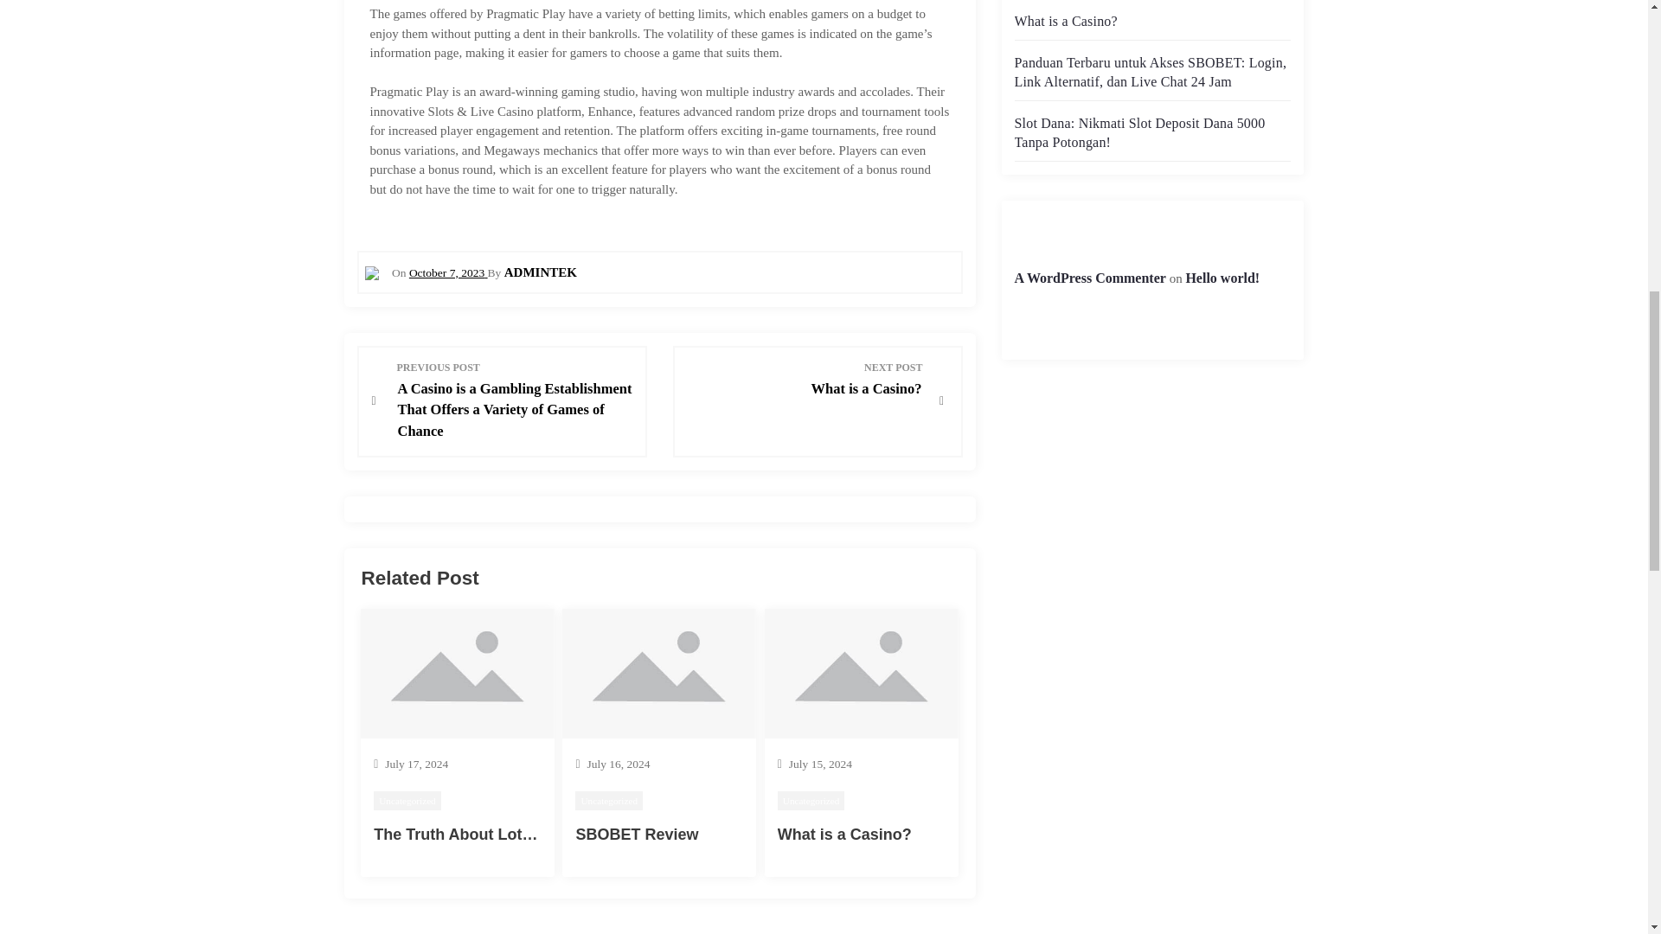  What do you see at coordinates (407, 800) in the screenshot?
I see `What is a Casino?` at bounding box center [407, 800].